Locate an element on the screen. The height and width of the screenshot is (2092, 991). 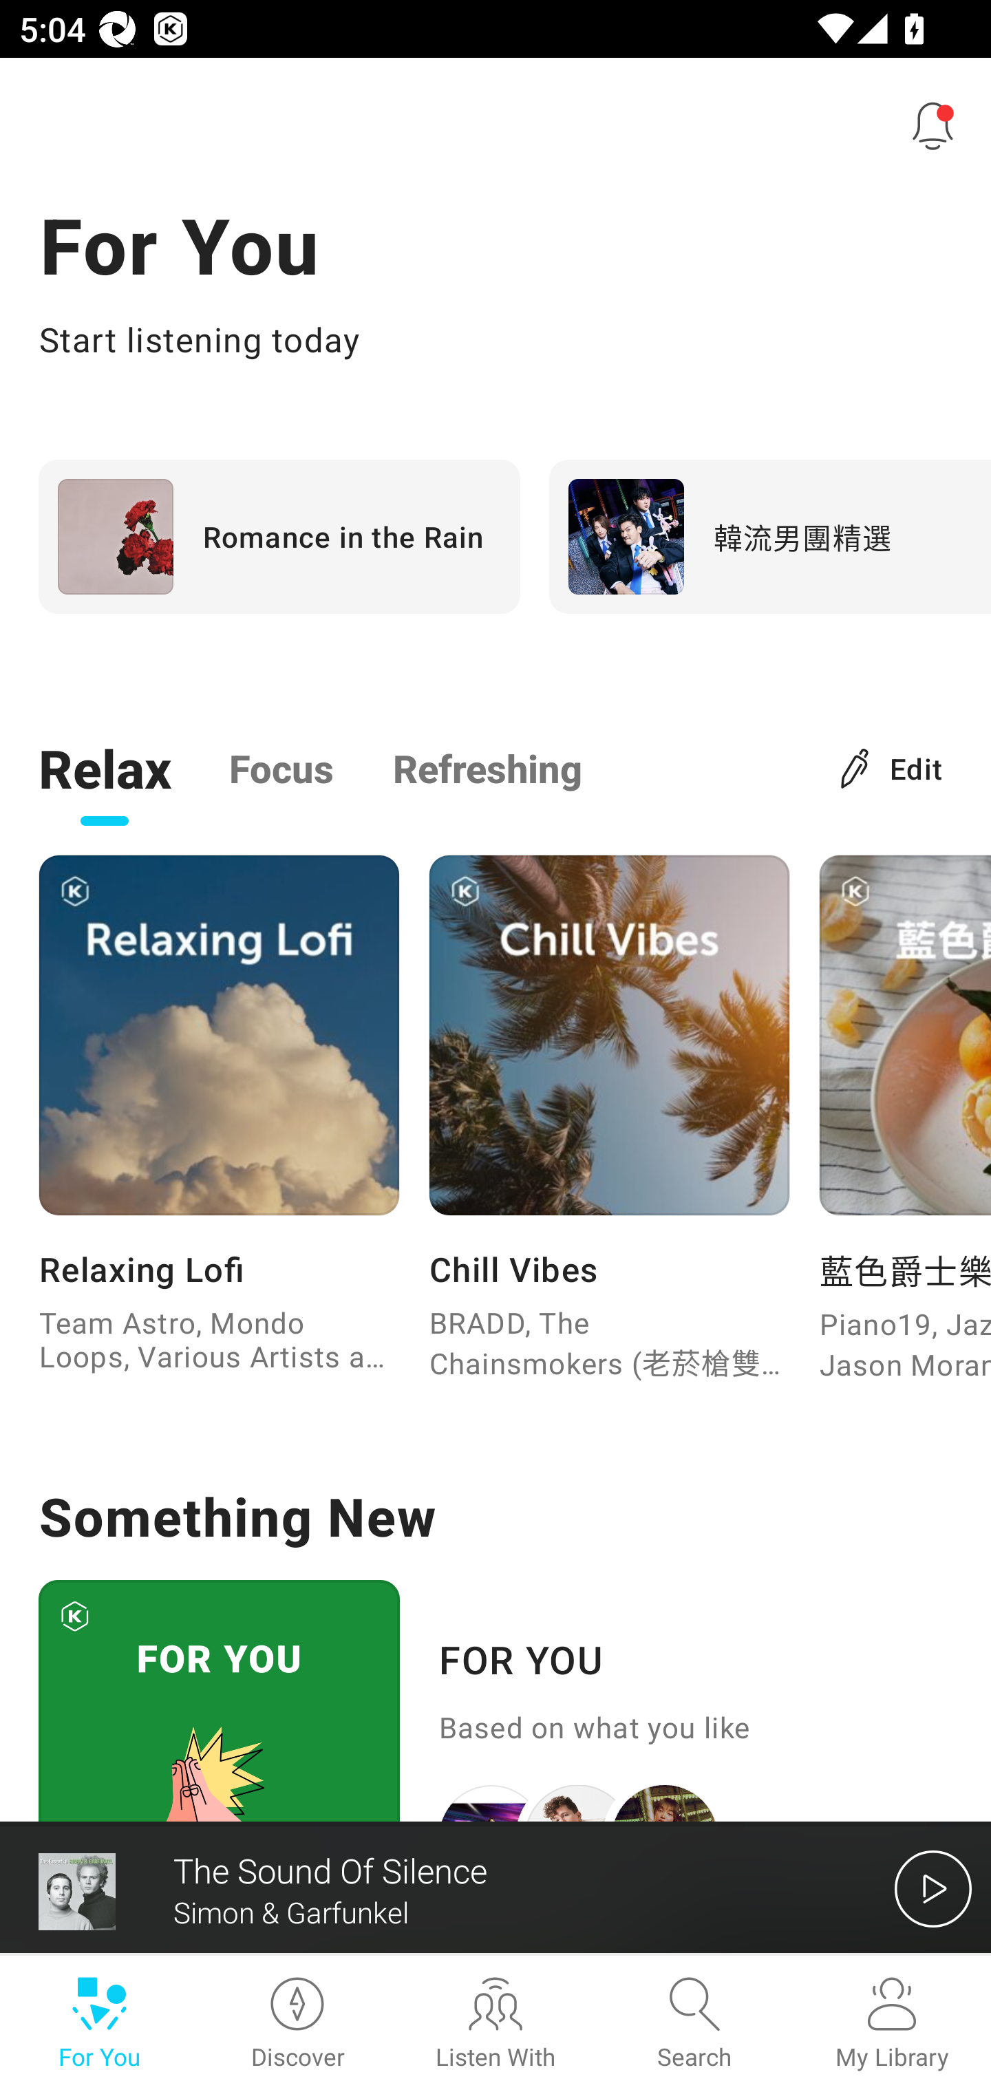
Notification is located at coordinates (933, 125).